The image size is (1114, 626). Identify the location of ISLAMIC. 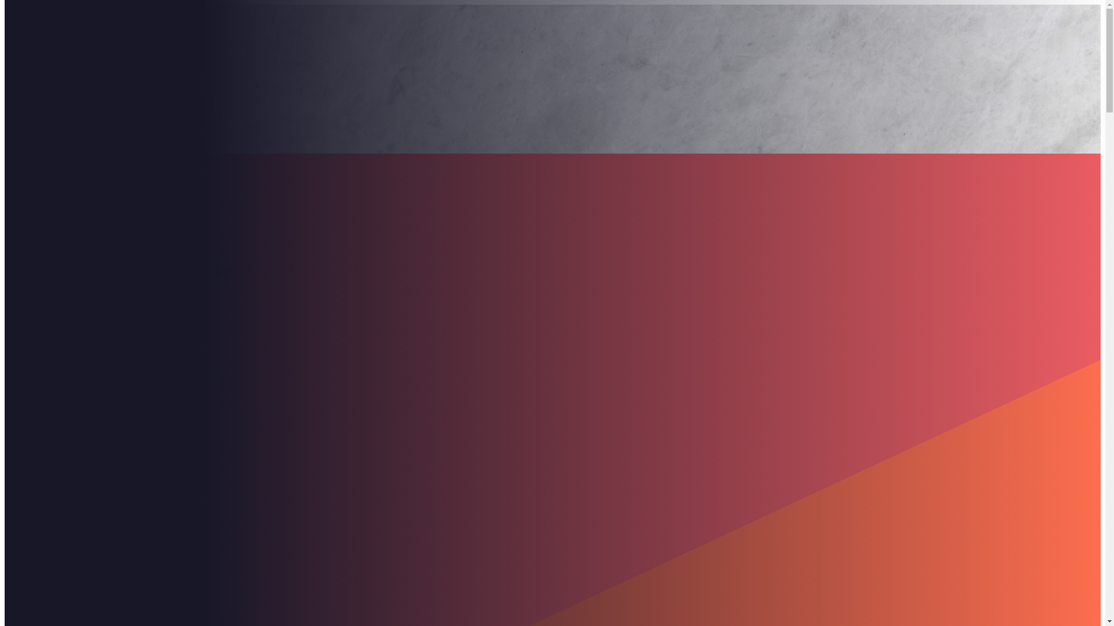
(71, 304).